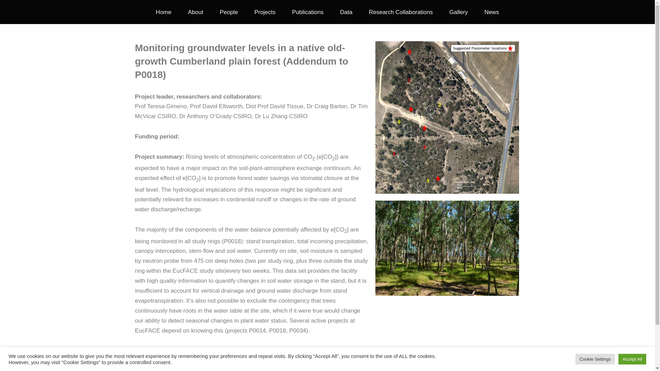 The height and width of the screenshot is (371, 660). I want to click on Research Collaborations, so click(401, 12).